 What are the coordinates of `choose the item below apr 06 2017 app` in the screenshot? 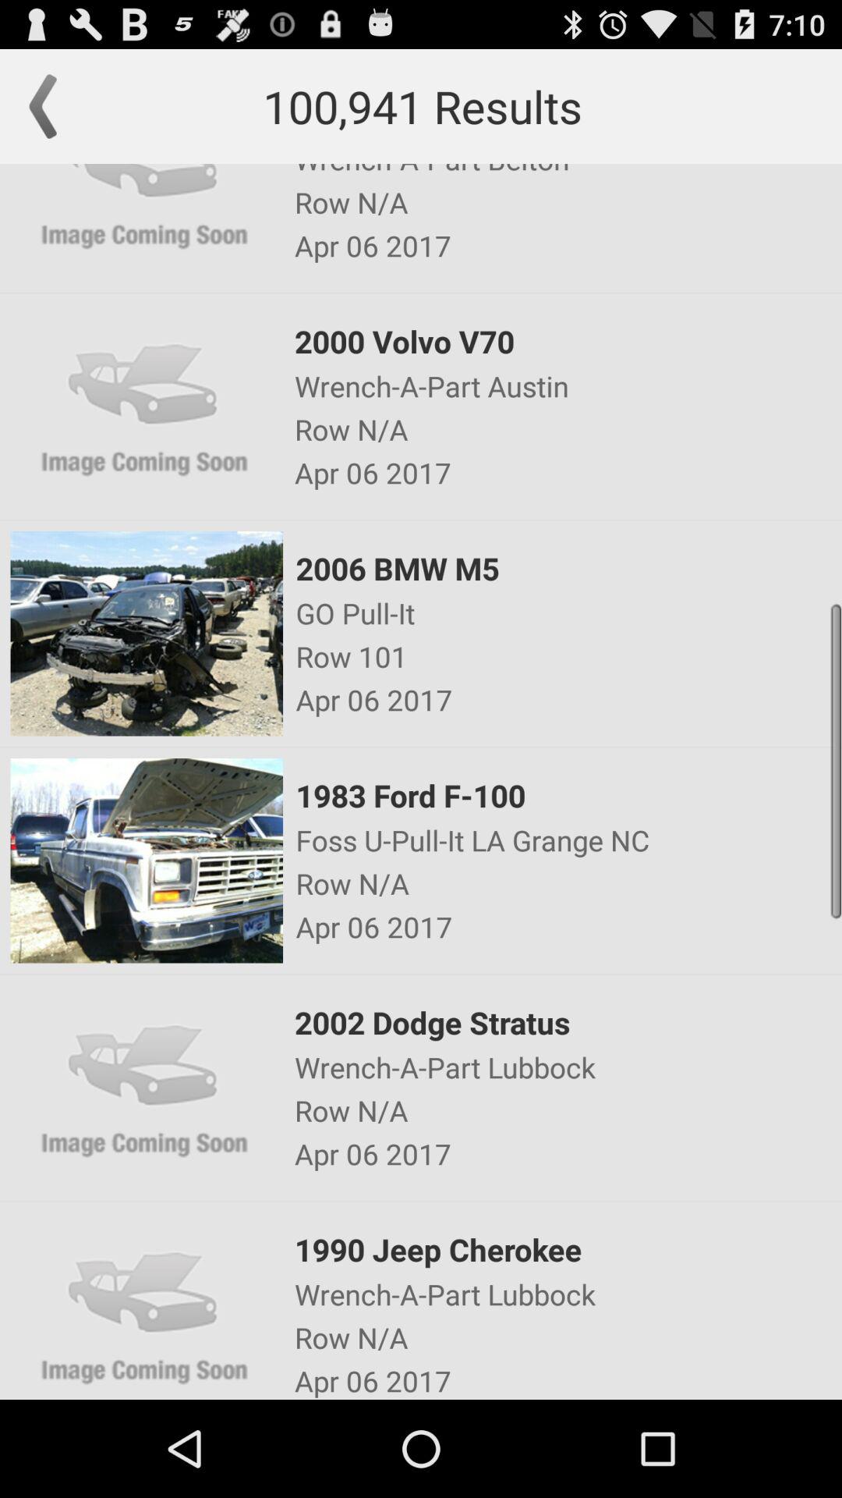 It's located at (568, 568).